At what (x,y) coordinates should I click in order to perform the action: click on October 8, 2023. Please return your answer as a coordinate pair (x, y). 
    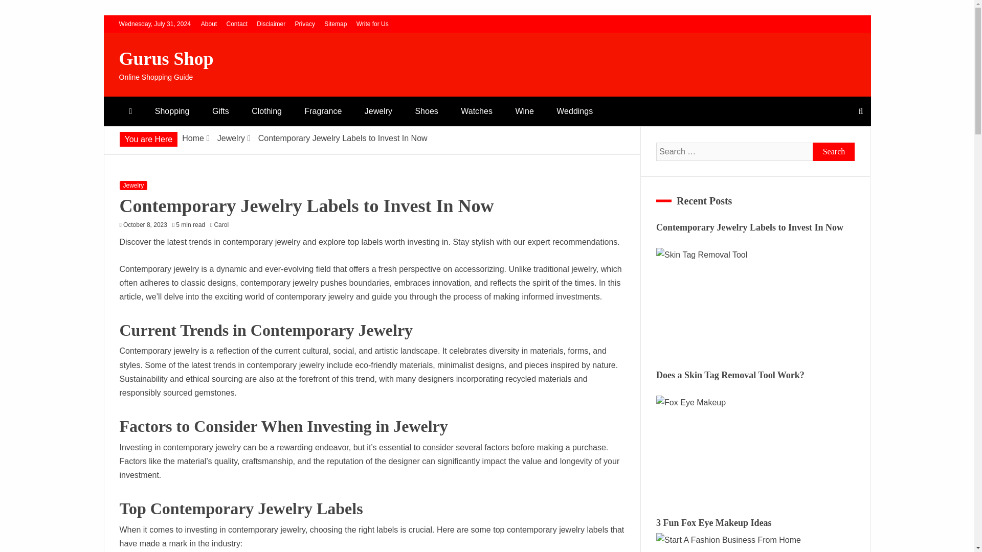
    Looking at the image, I should click on (145, 225).